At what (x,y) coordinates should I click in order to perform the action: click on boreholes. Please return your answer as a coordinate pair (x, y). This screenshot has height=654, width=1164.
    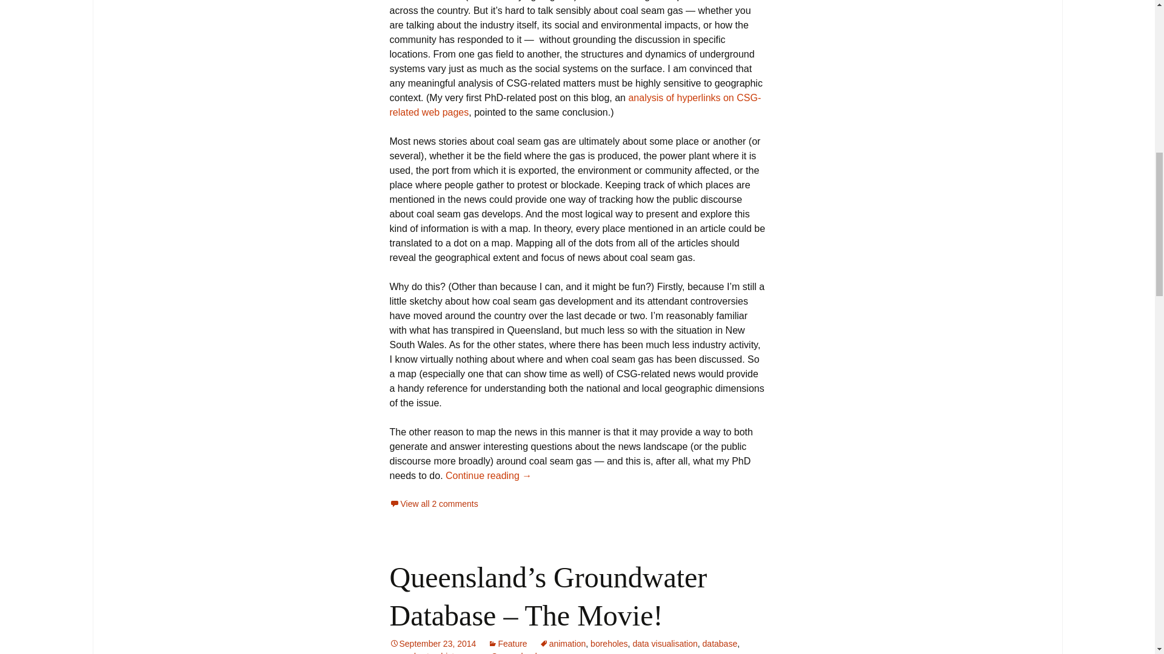
    Looking at the image, I should click on (609, 644).